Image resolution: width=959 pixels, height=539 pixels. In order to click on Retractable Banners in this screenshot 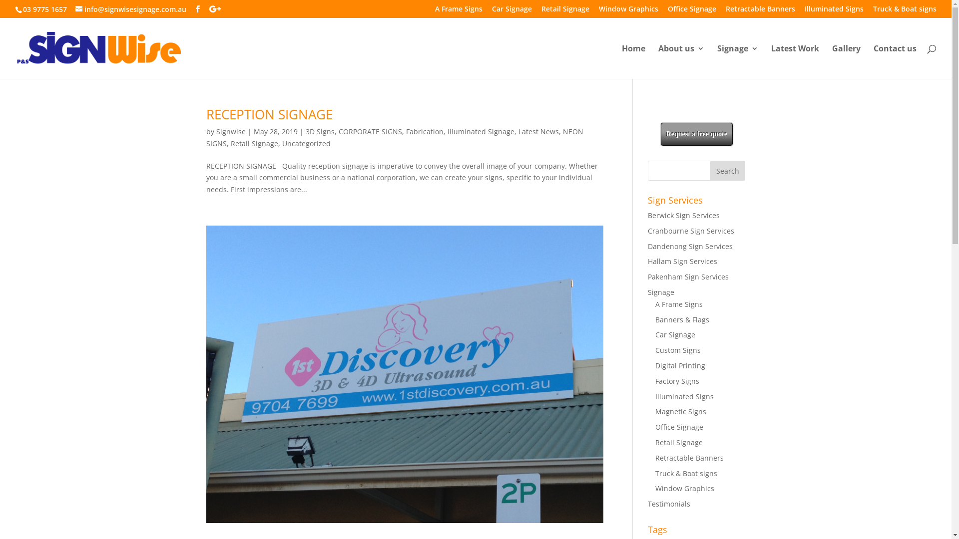, I will do `click(760, 11)`.